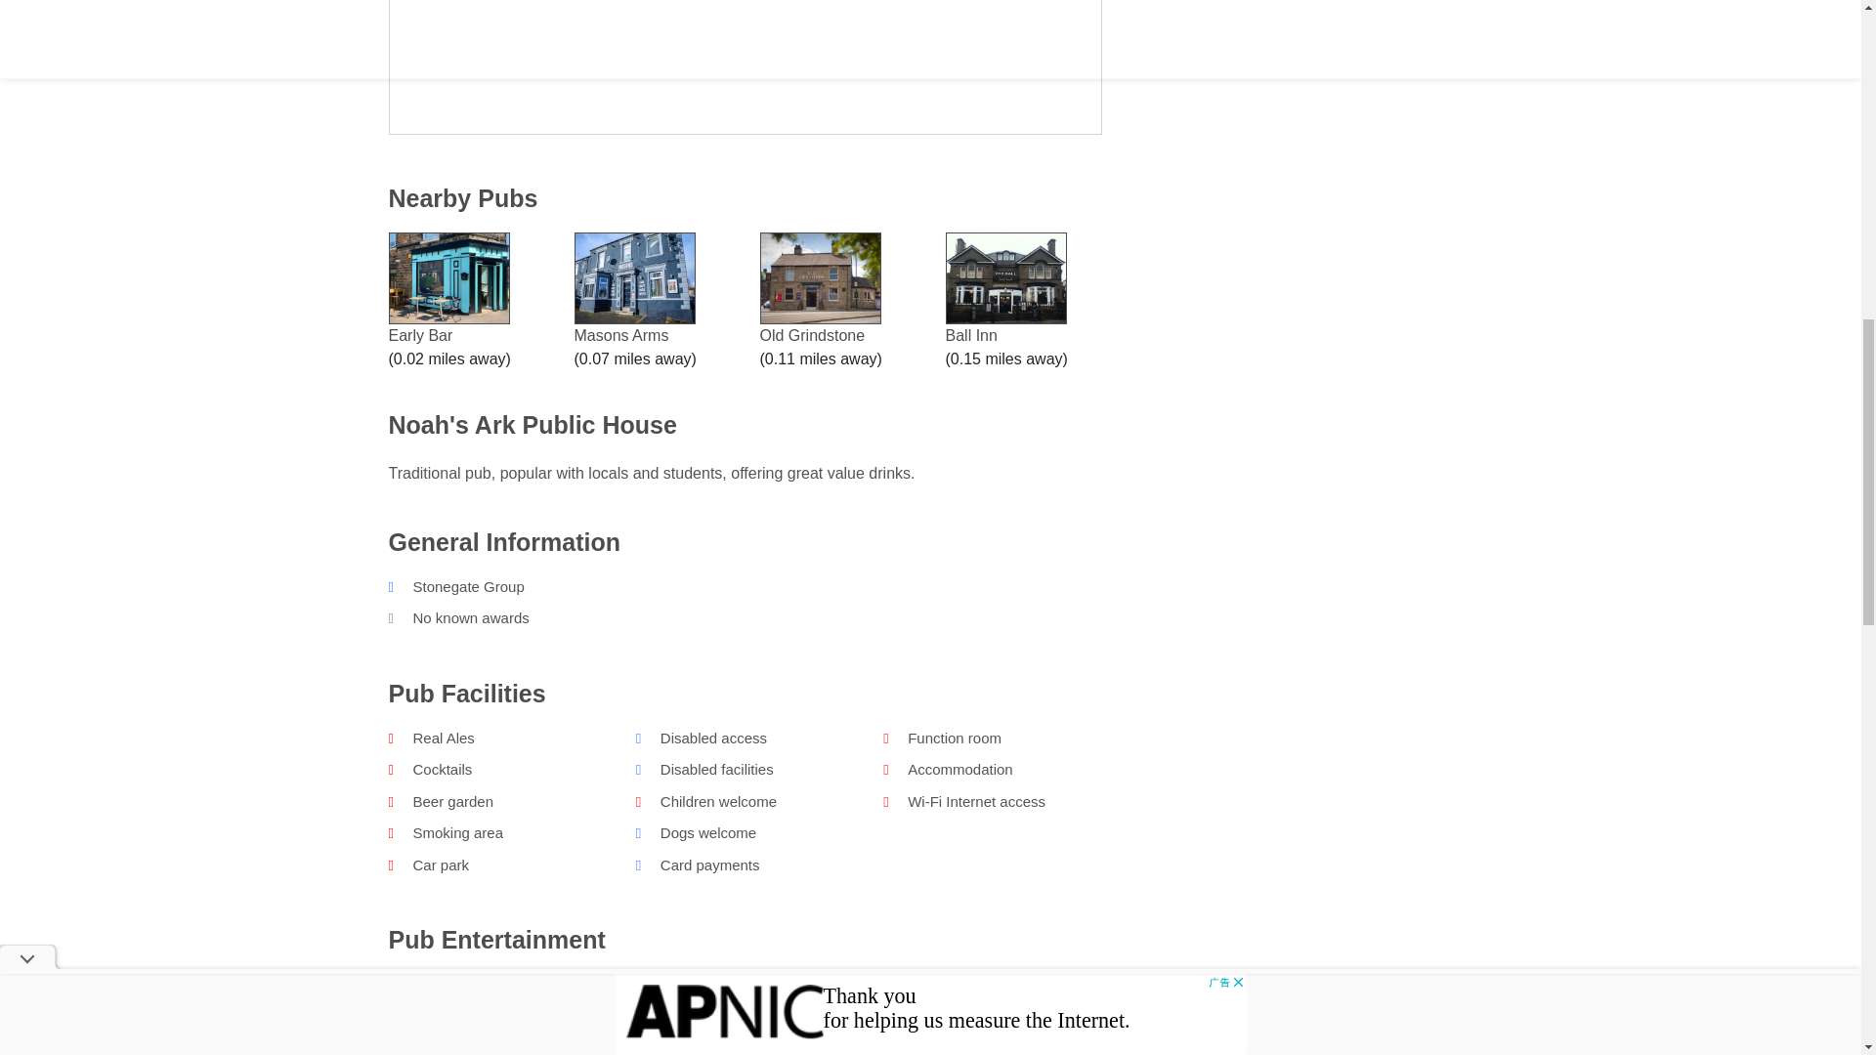  What do you see at coordinates (821, 307) in the screenshot?
I see `Old Grindstone` at bounding box center [821, 307].